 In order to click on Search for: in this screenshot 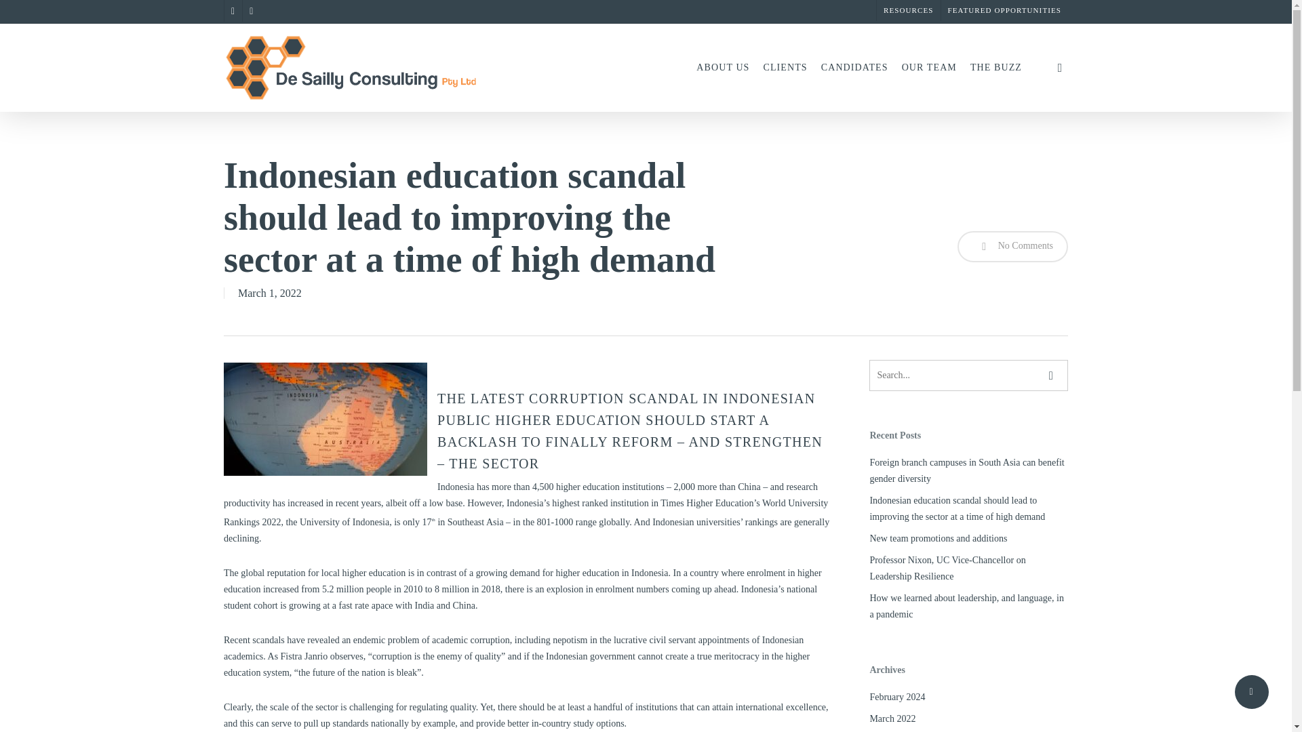, I will do `click(968, 375)`.